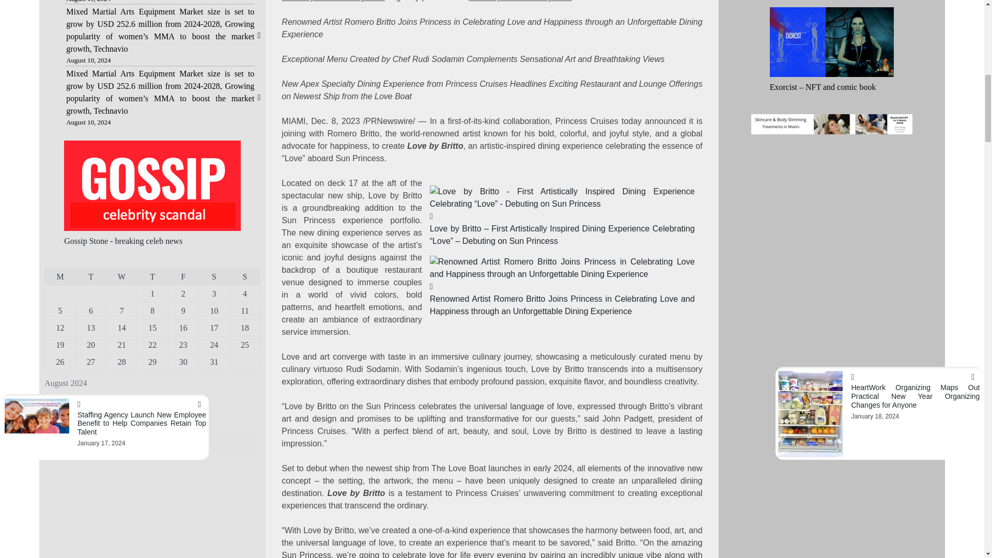 Image resolution: width=992 pixels, height=558 pixels. I want to click on Saturday, so click(214, 277).